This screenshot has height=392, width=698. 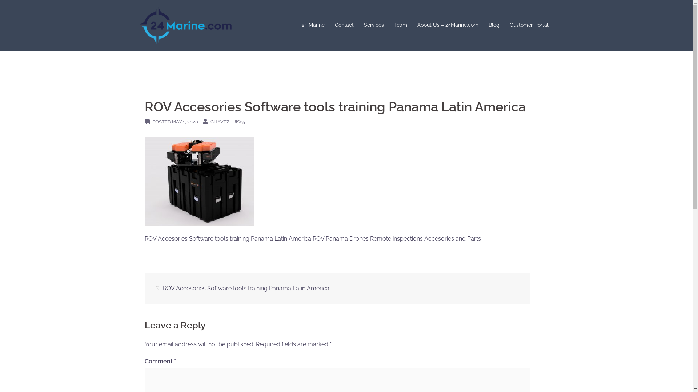 I want to click on Customer Portal, so click(x=529, y=25).